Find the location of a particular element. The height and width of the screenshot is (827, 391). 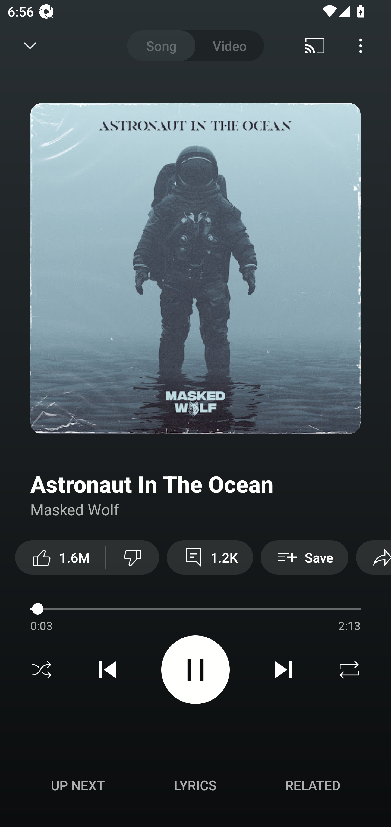

Minimize is located at coordinates (30, 46).